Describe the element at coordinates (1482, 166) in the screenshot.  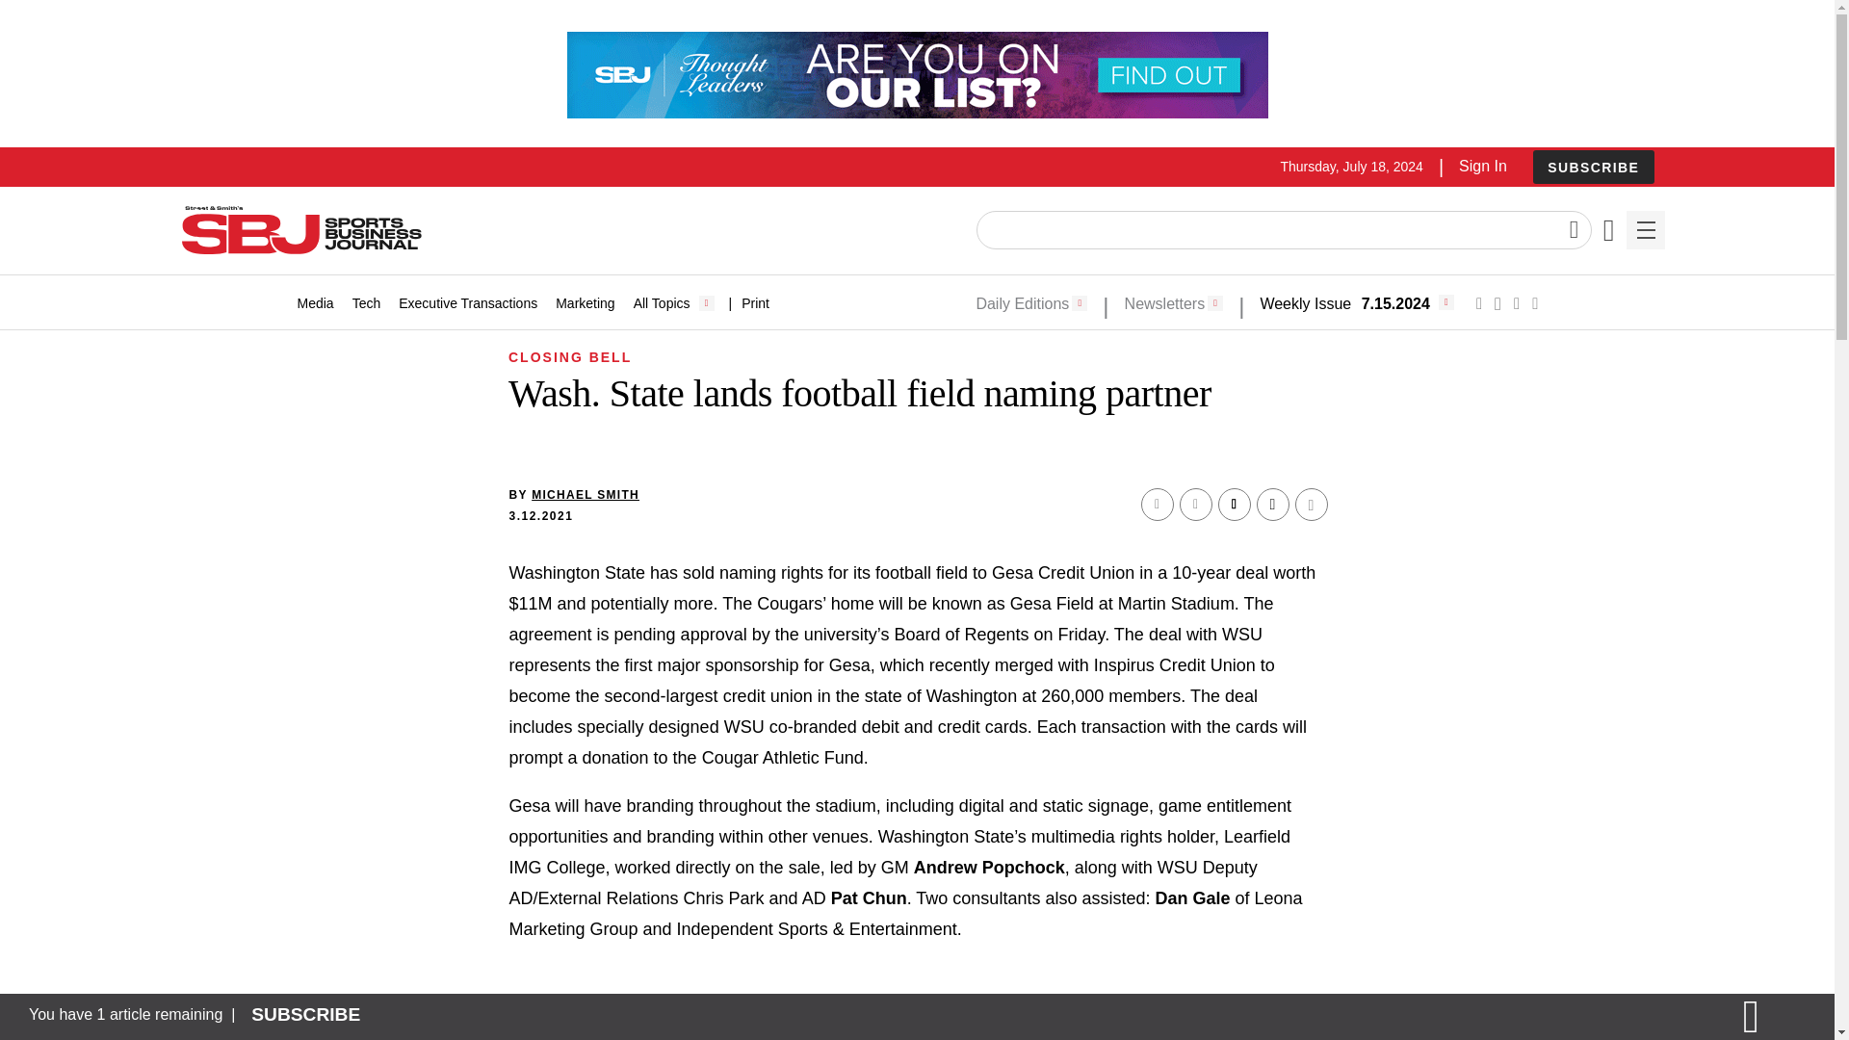
I see `Sign In` at that location.